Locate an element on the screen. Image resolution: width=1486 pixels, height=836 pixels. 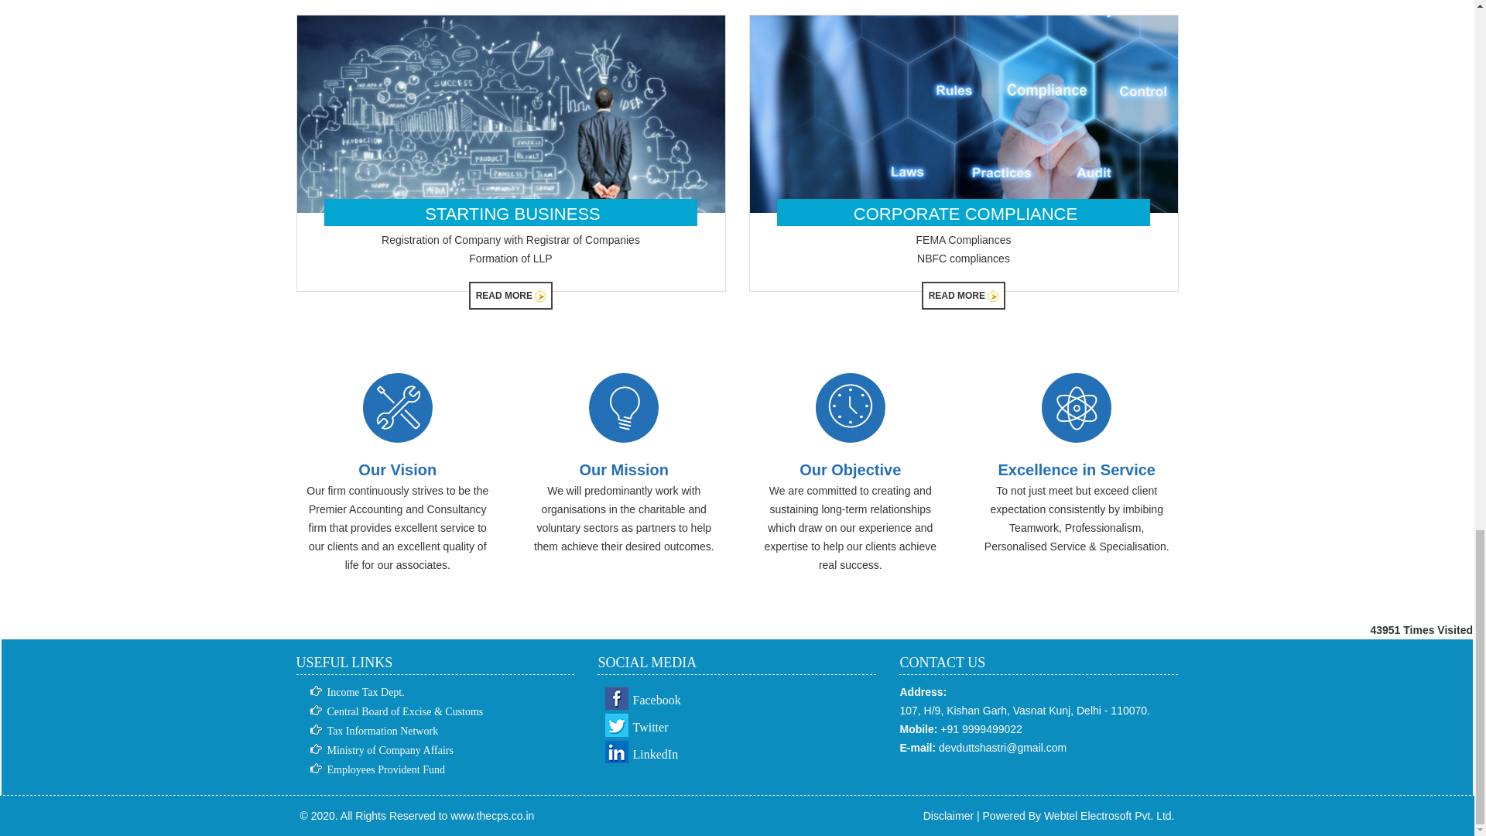
READ MORE is located at coordinates (511, 295).